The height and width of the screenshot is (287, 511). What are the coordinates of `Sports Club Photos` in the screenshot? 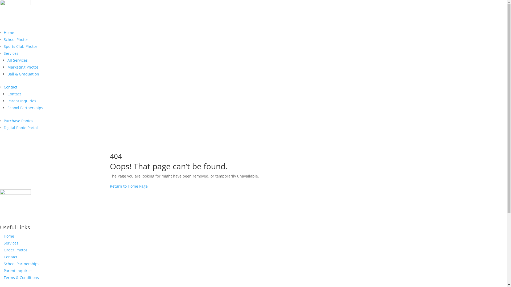 It's located at (21, 46).